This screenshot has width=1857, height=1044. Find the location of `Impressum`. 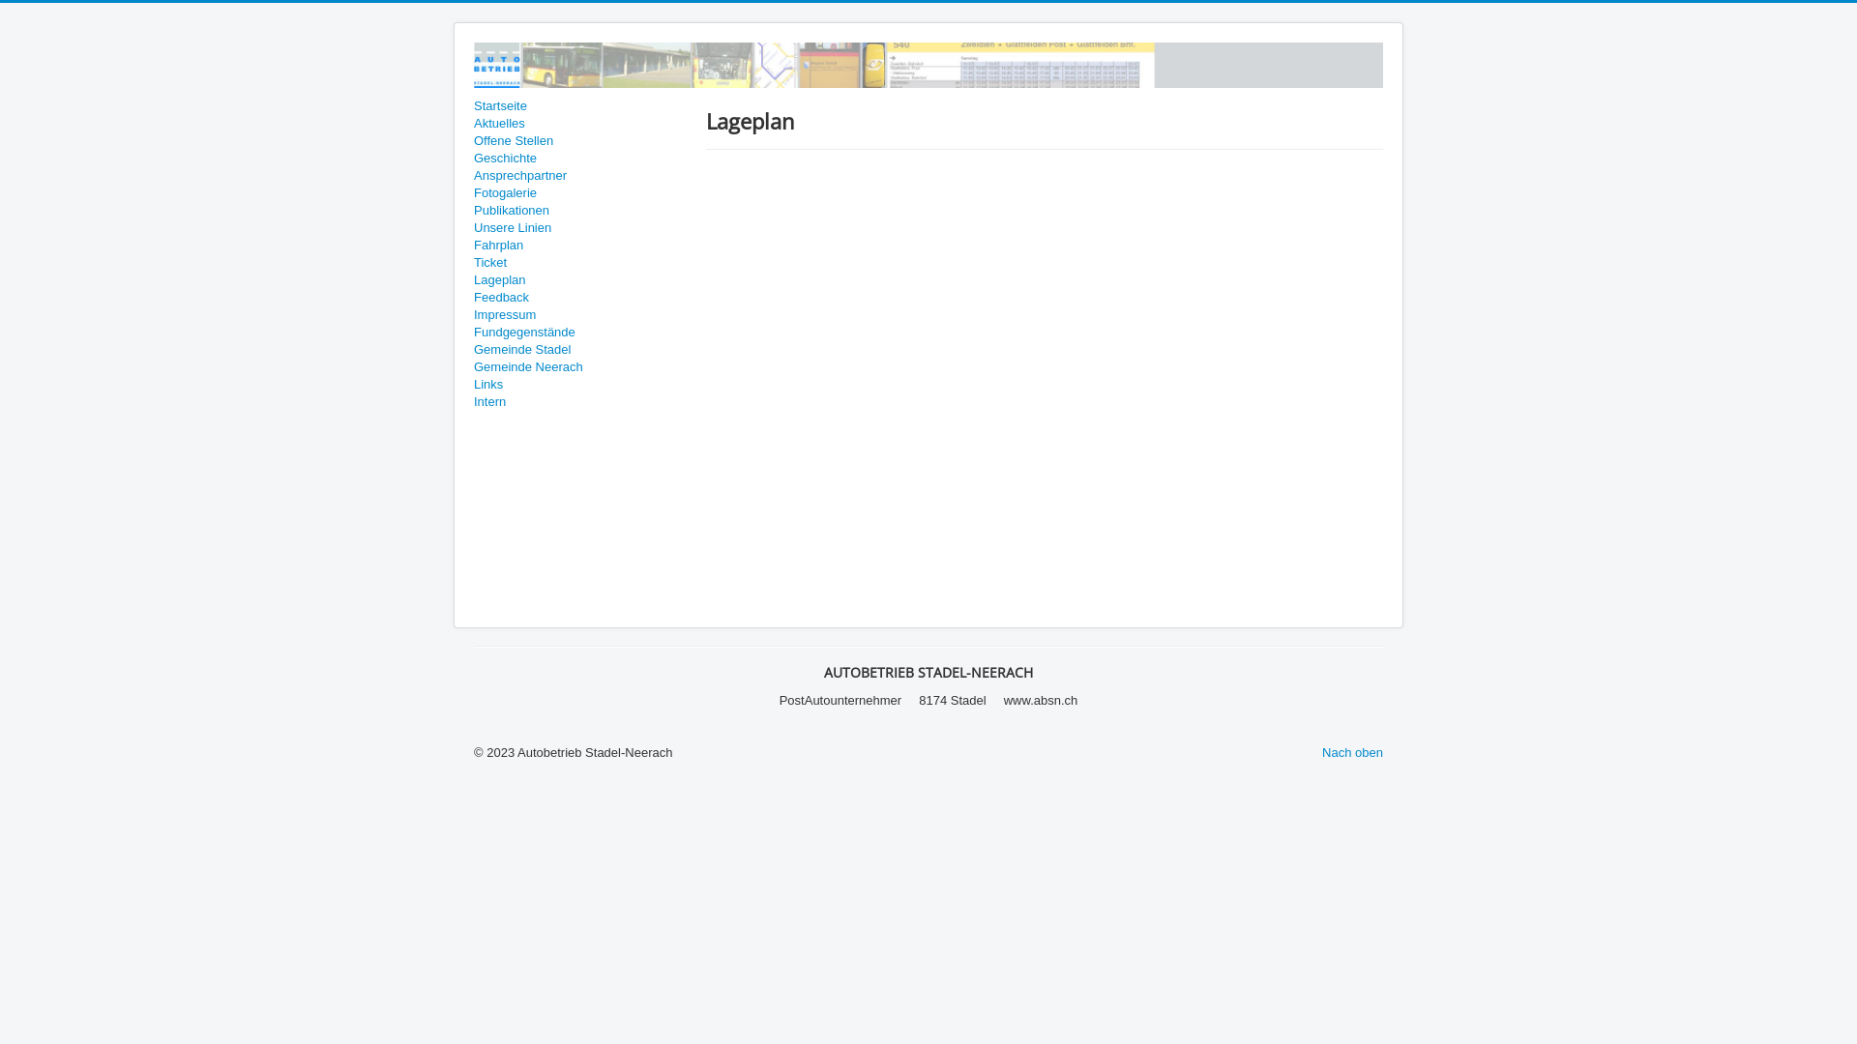

Impressum is located at coordinates (580, 315).